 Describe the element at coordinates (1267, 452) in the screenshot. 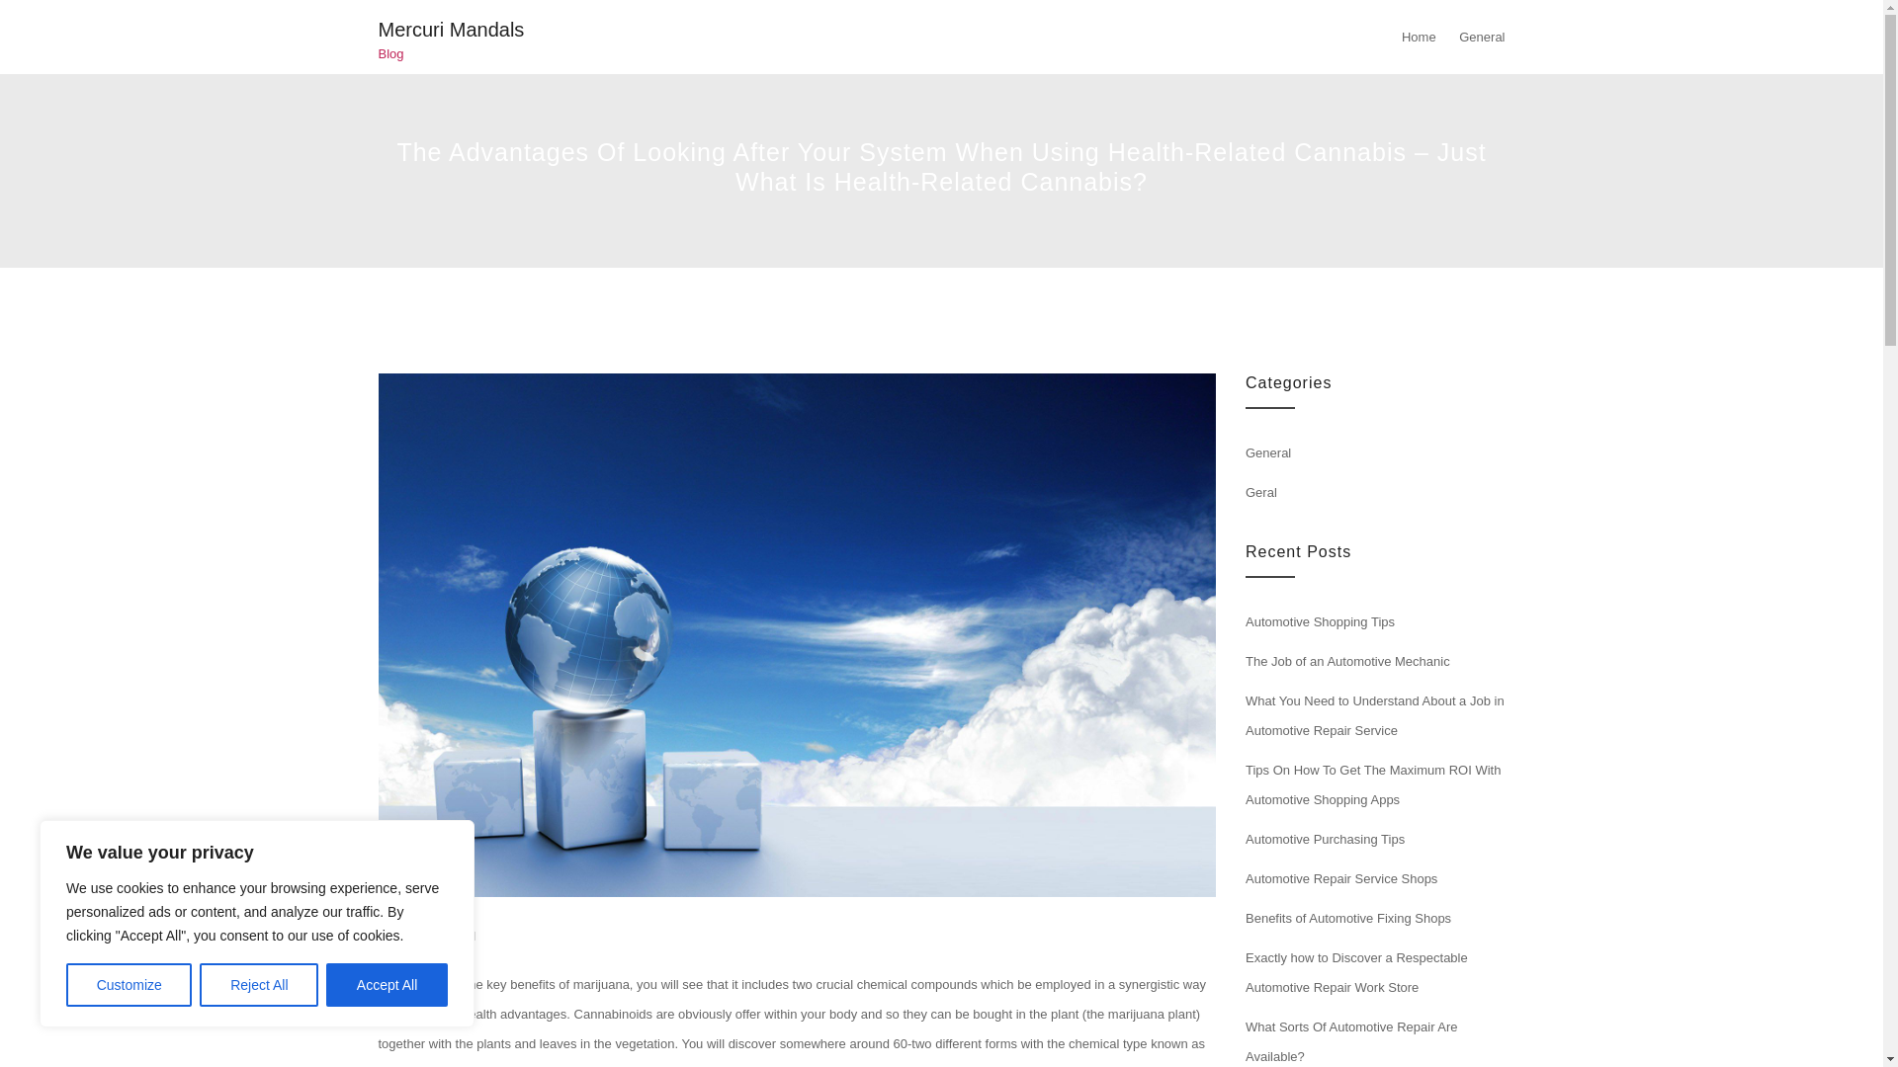

I see `General` at that location.